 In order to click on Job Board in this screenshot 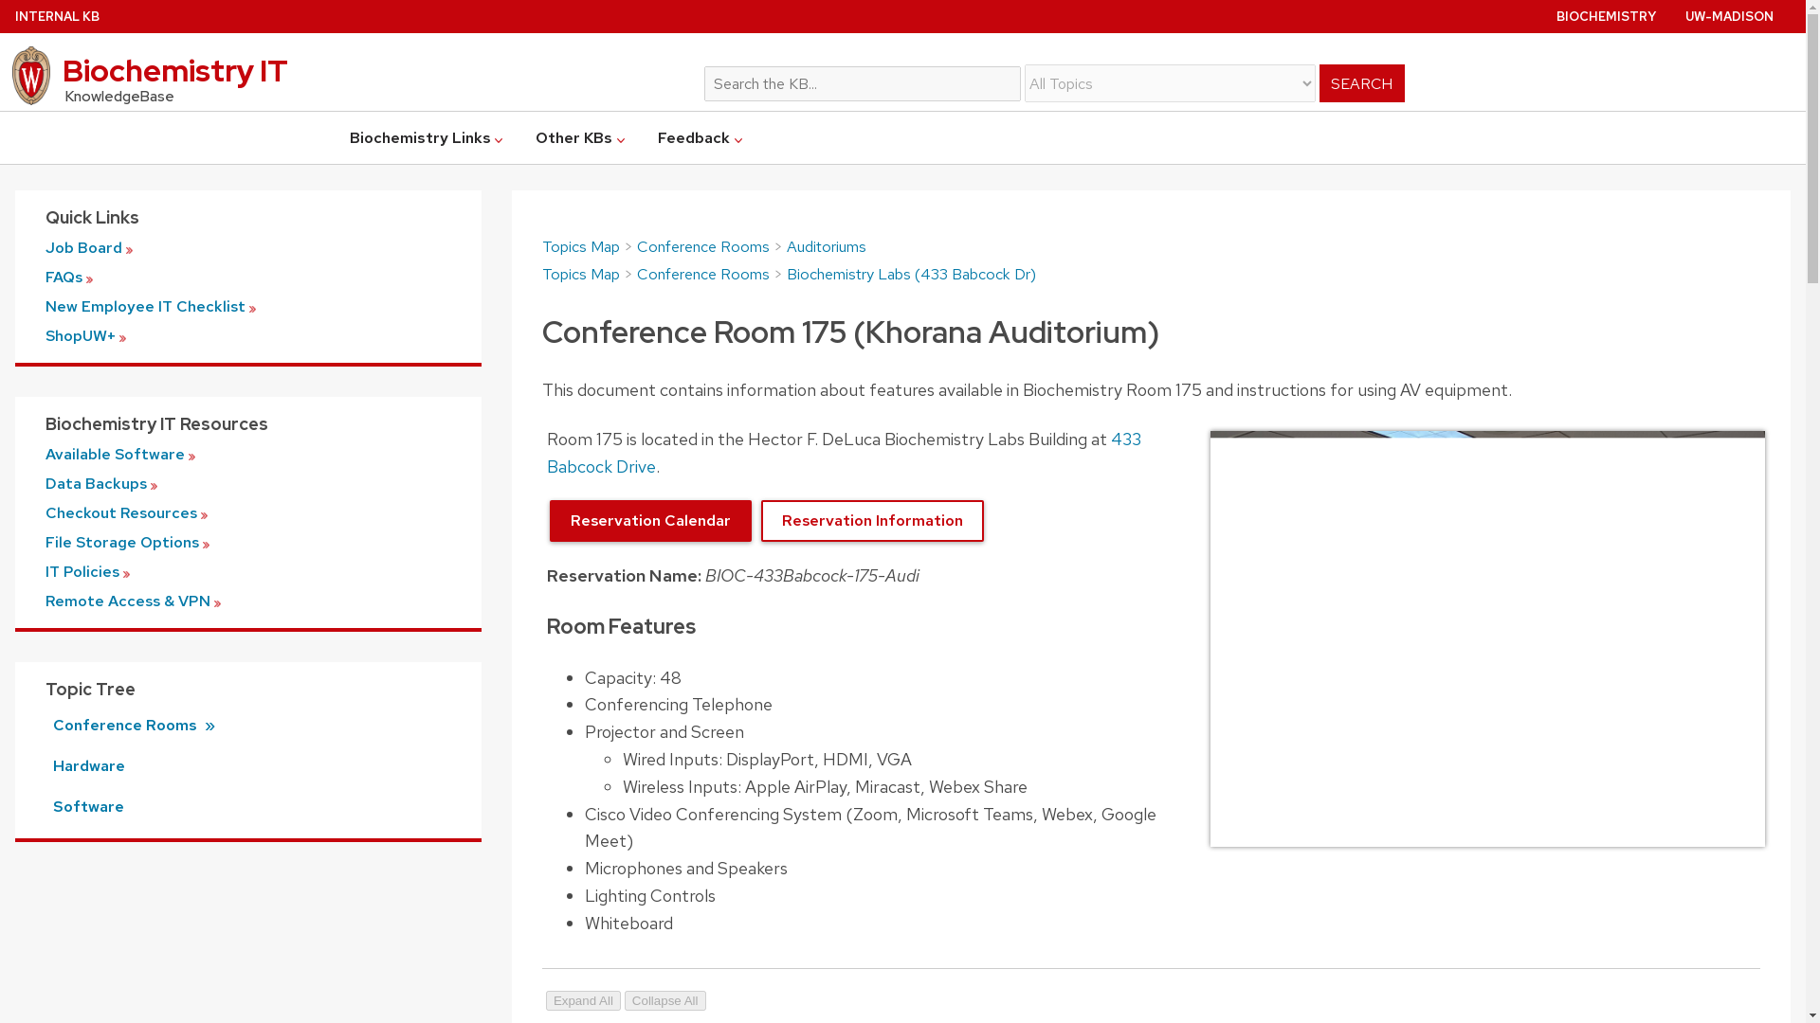, I will do `click(248, 247)`.